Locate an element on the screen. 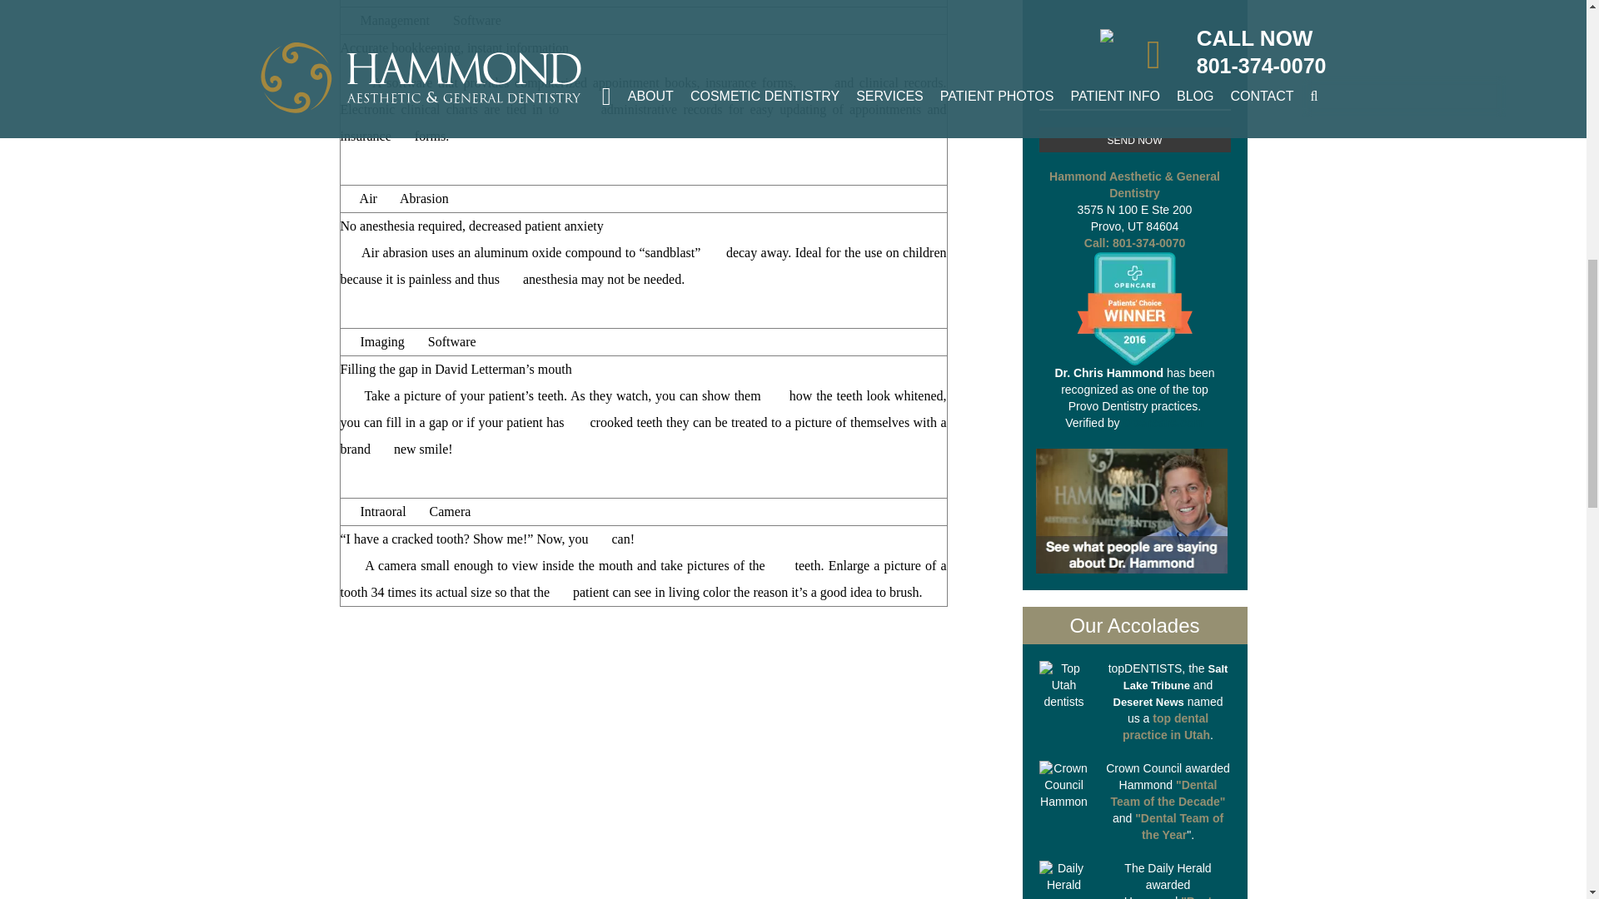 The width and height of the screenshot is (1599, 899). Send Now is located at coordinates (1135, 140).